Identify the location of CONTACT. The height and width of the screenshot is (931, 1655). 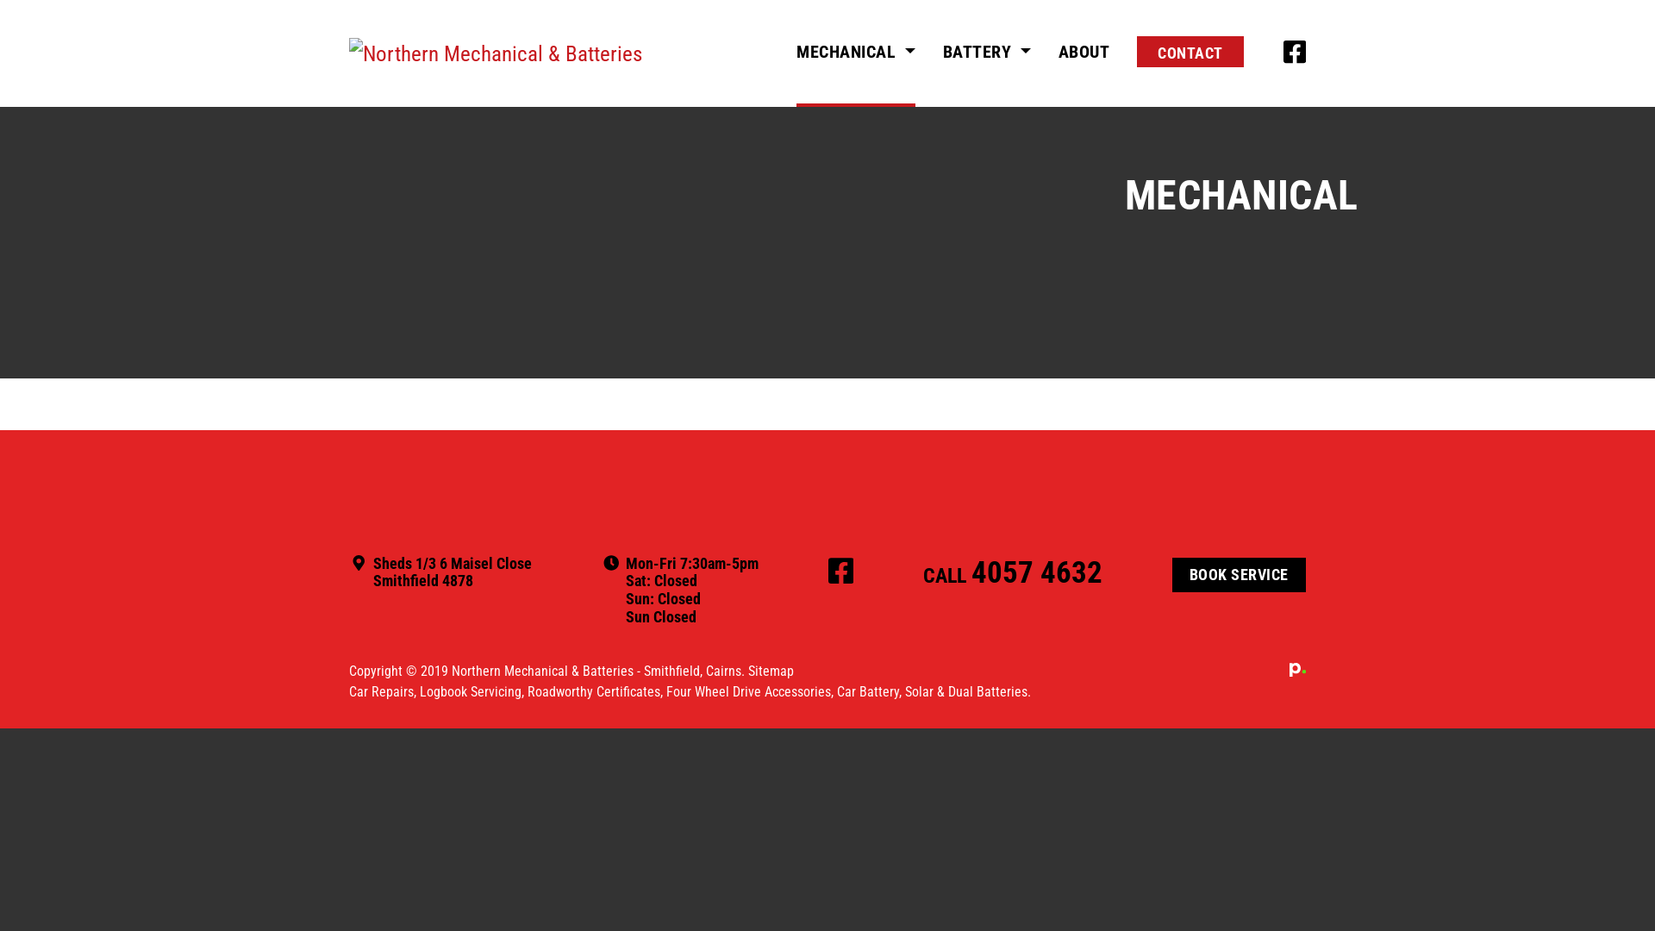
(1190, 52).